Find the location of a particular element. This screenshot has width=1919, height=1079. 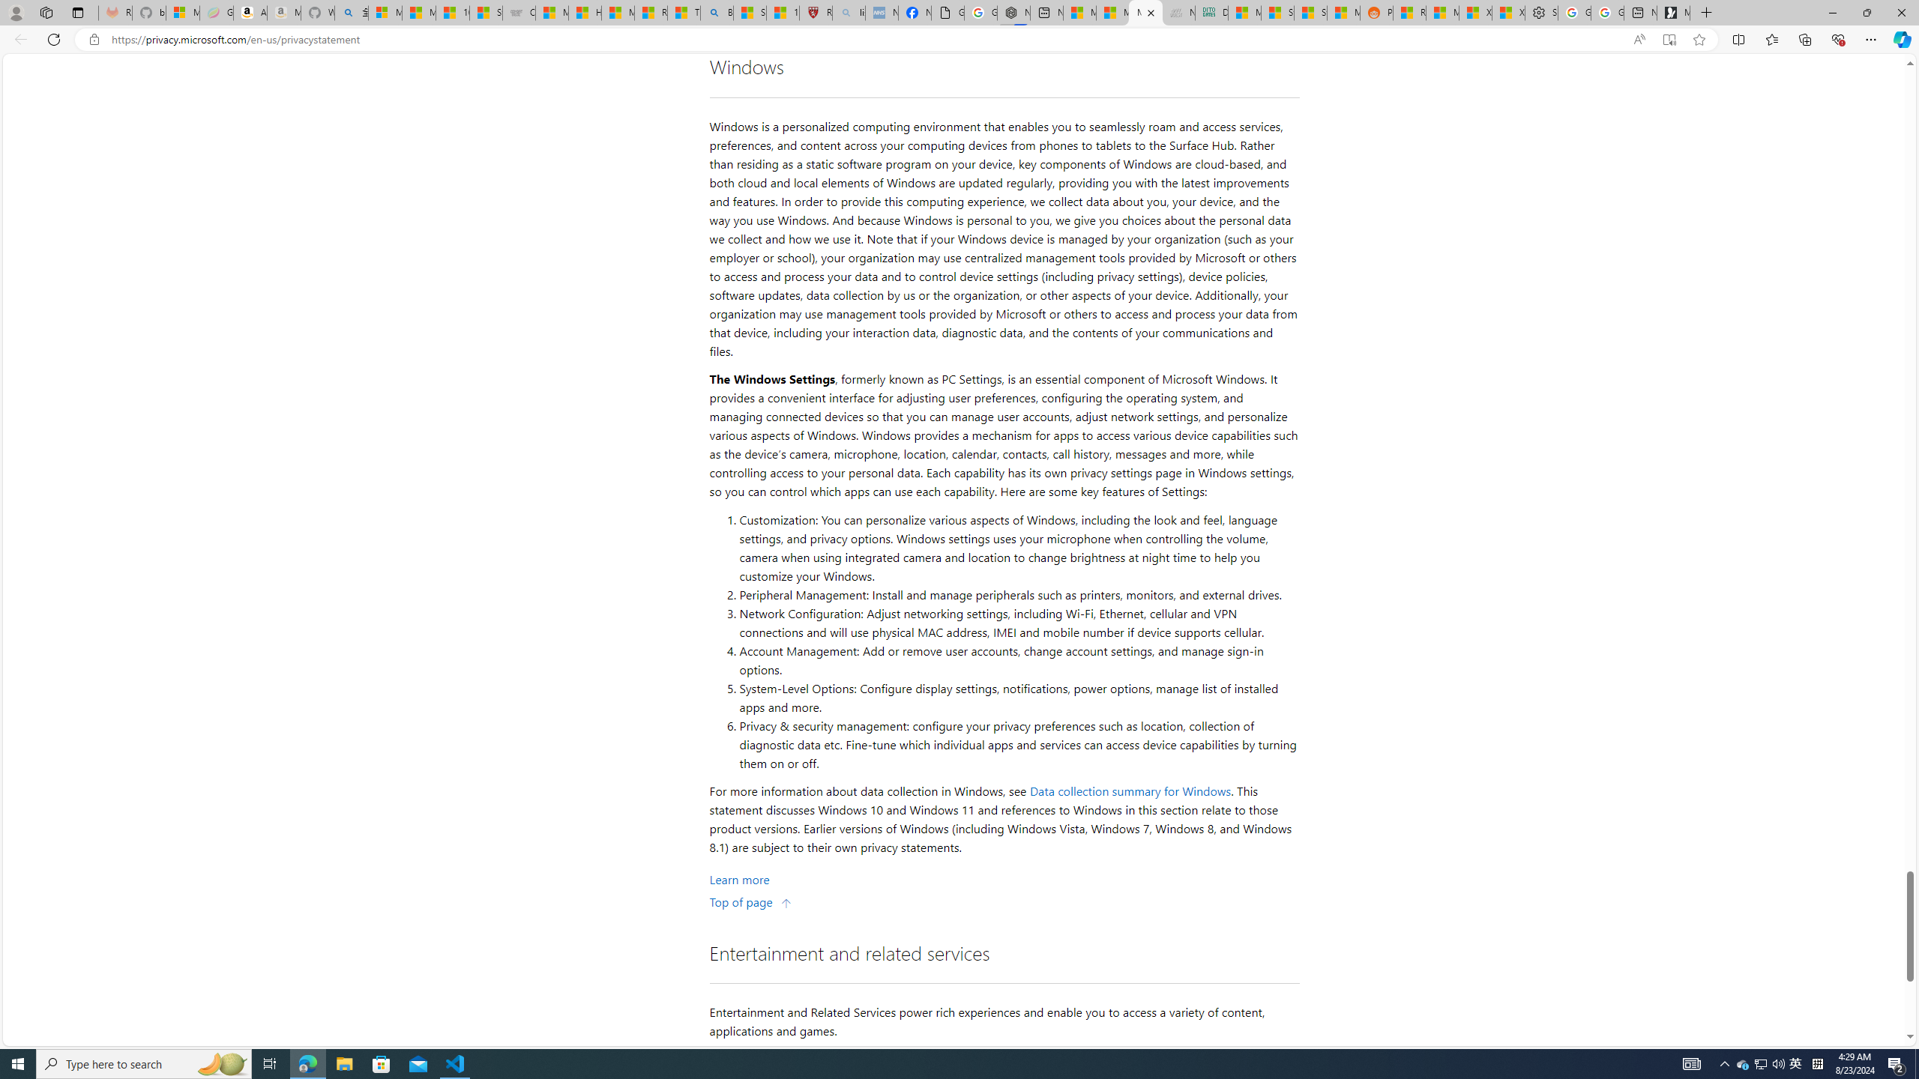

MSN is located at coordinates (1343, 13).